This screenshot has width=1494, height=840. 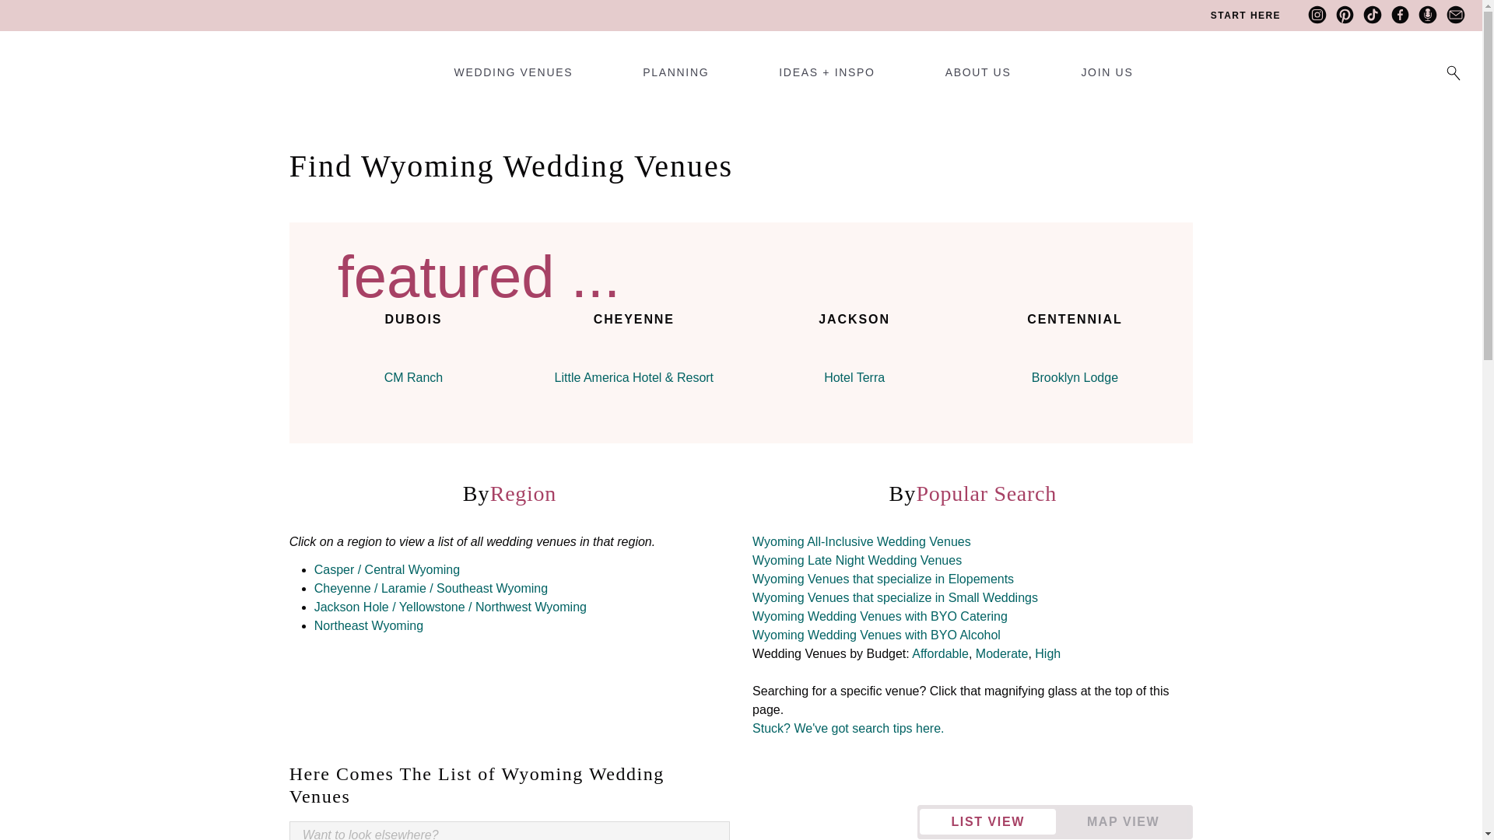 What do you see at coordinates (514, 78) in the screenshot?
I see `WEDDING VENUES` at bounding box center [514, 78].